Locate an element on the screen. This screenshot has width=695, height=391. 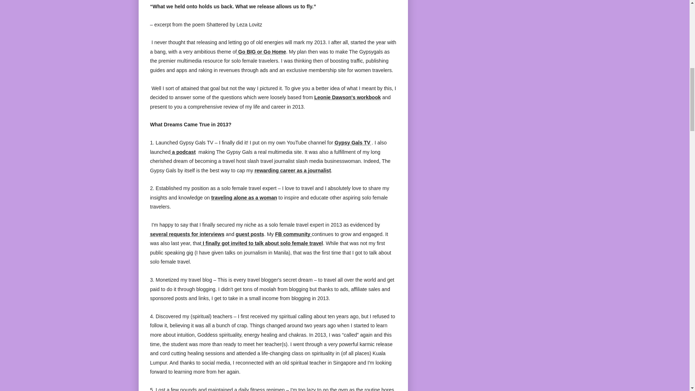
traveling alone as a woman is located at coordinates (244, 198).